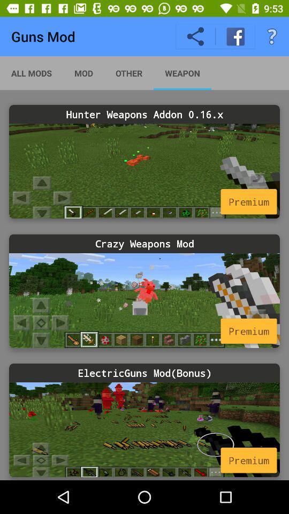 Image resolution: width=289 pixels, height=514 pixels. I want to click on click weapon icon, so click(182, 73).